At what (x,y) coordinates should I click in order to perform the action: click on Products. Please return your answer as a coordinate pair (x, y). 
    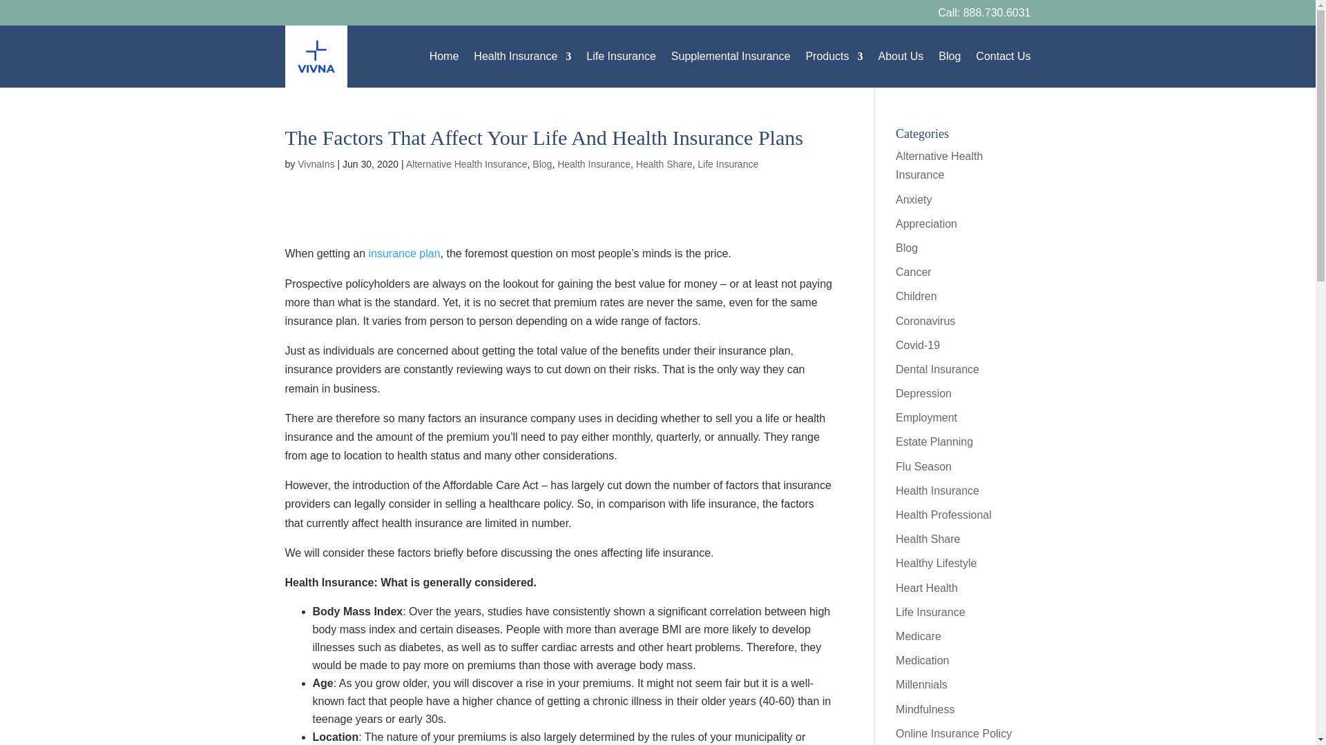
    Looking at the image, I should click on (834, 57).